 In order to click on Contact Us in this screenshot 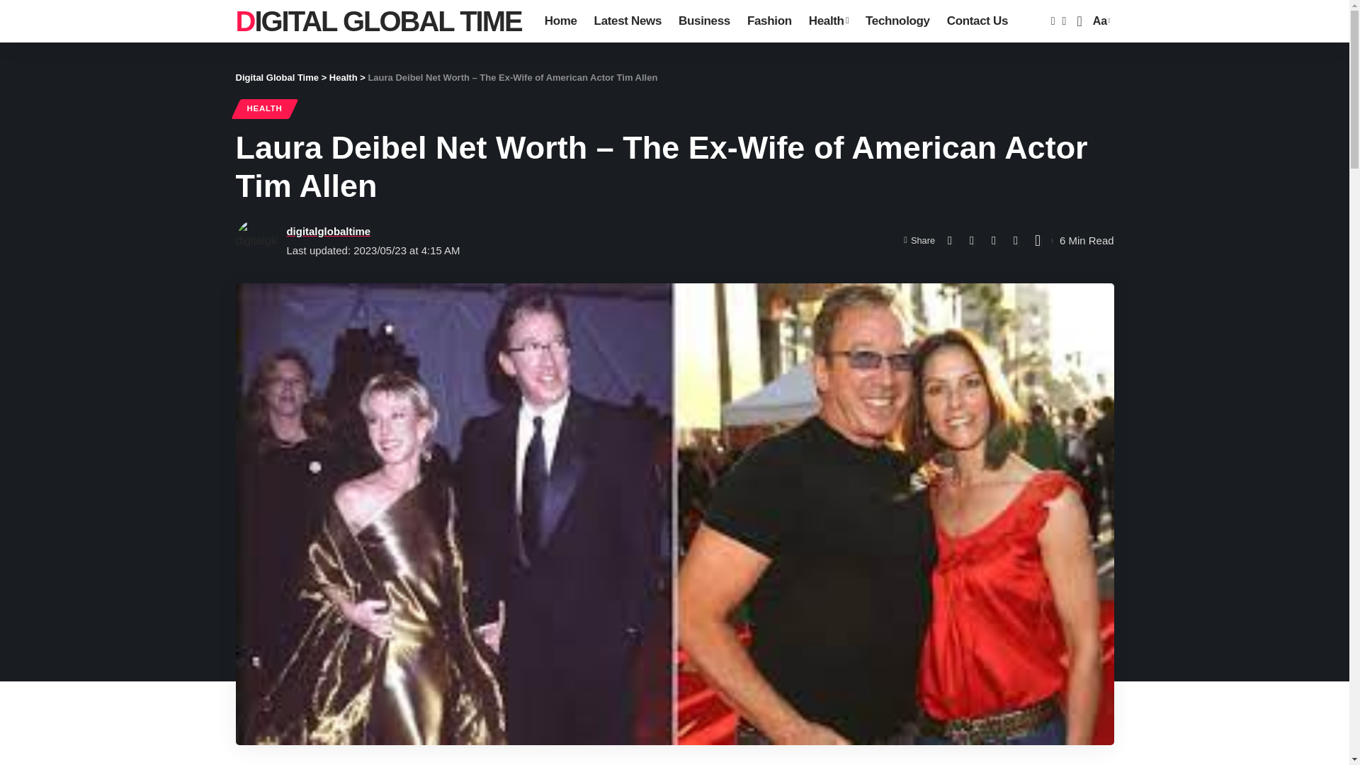, I will do `click(977, 21)`.